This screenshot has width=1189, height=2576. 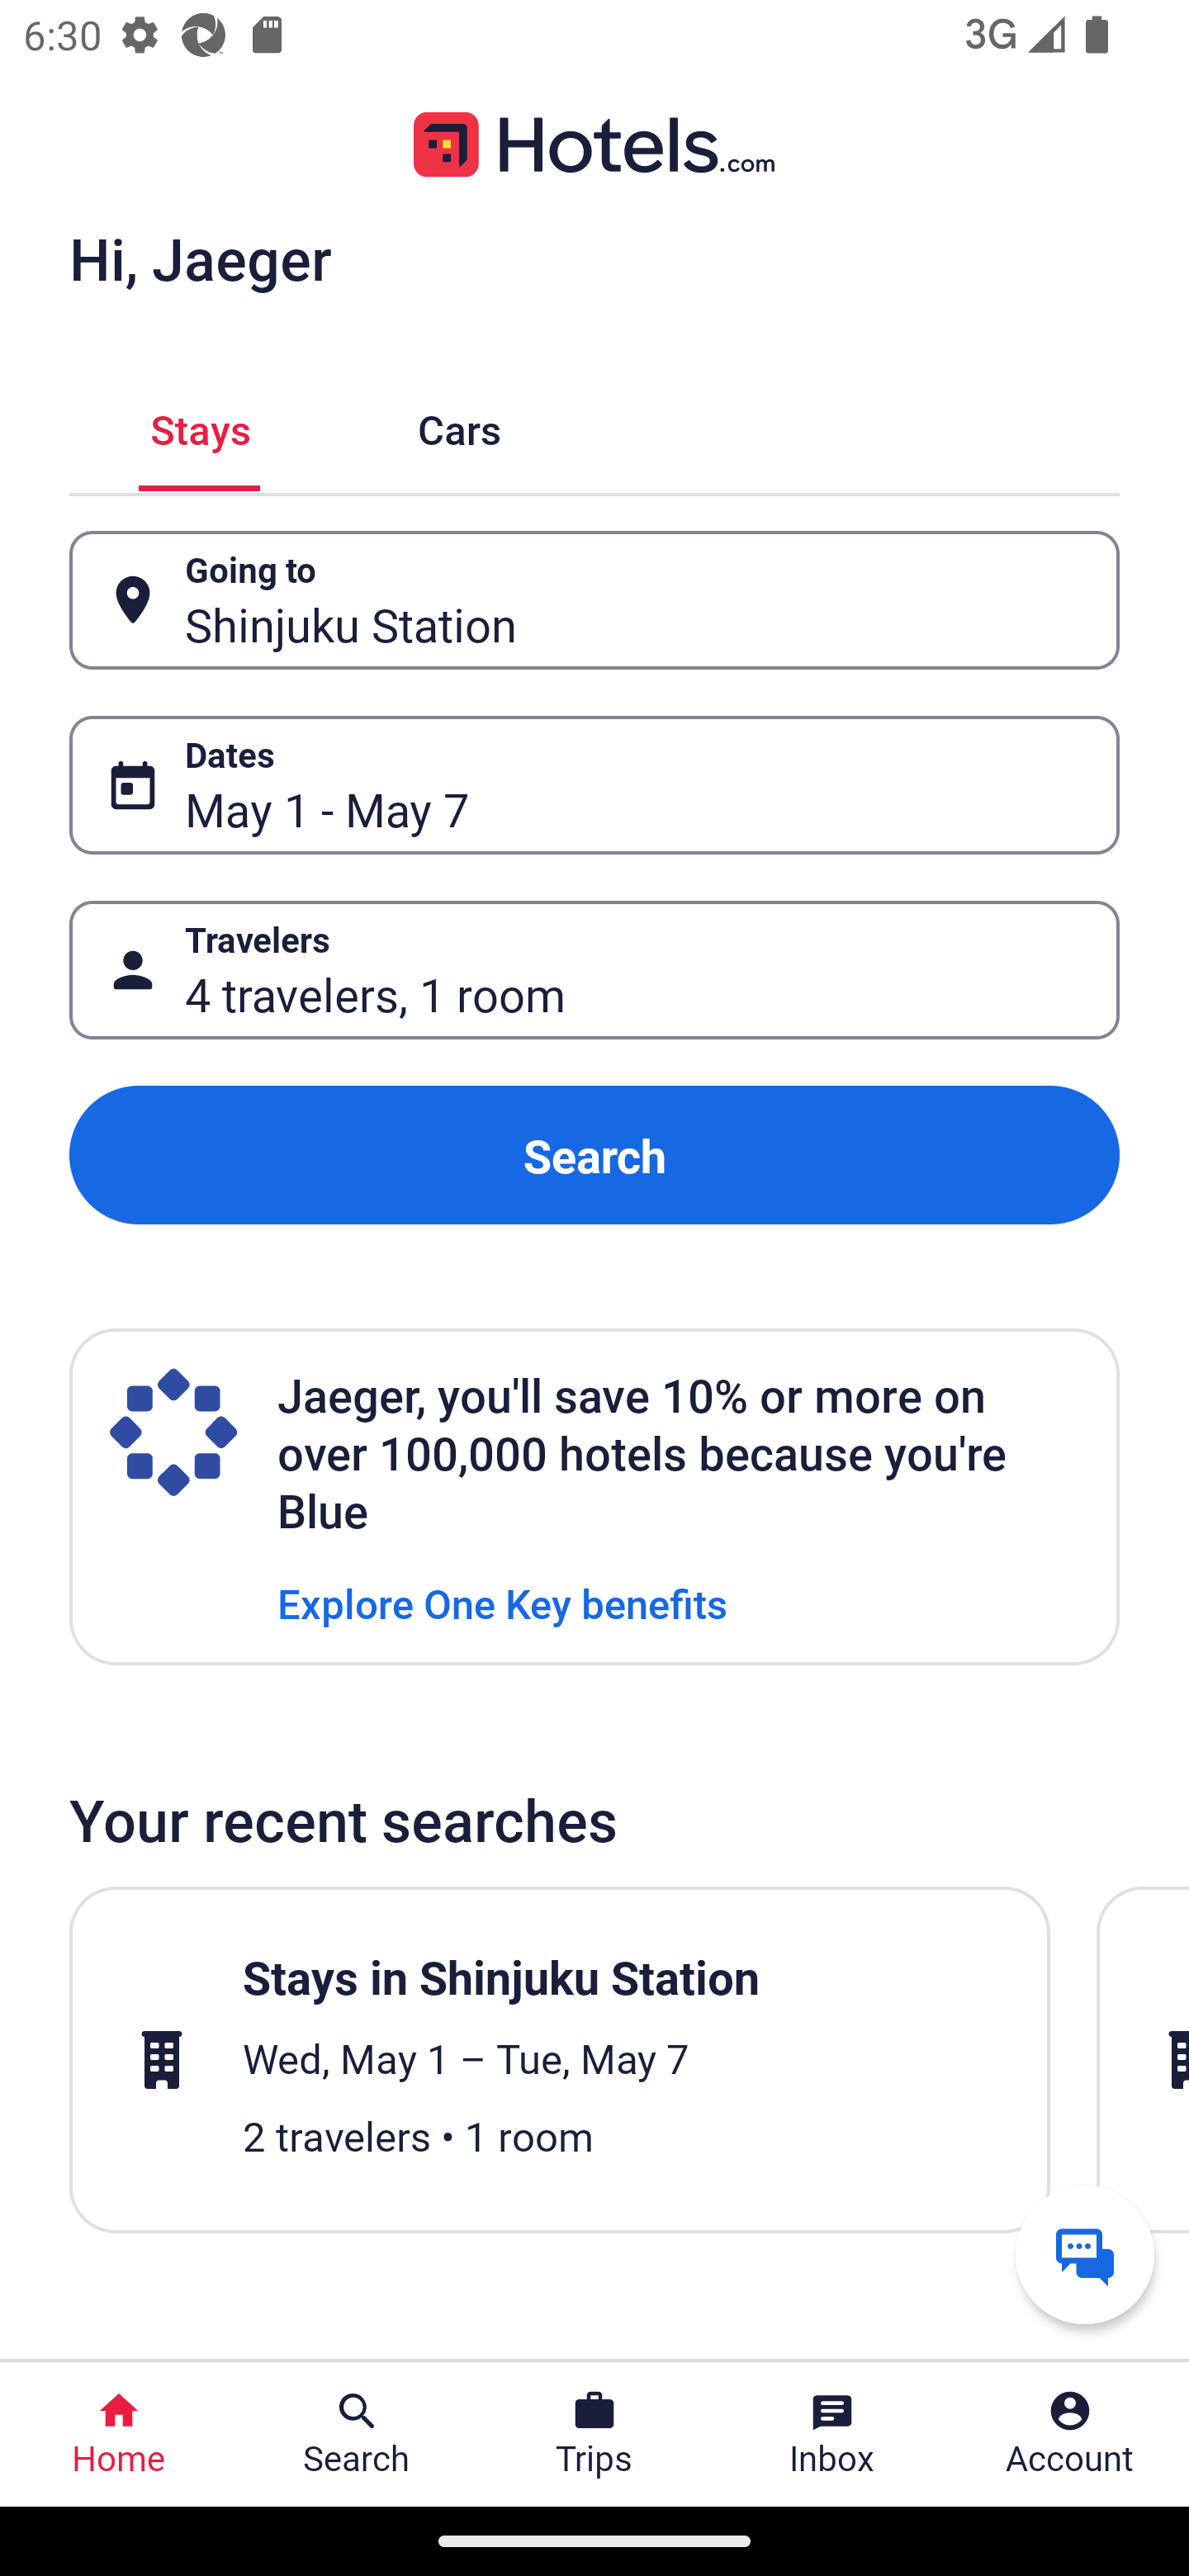 What do you see at coordinates (594, 599) in the screenshot?
I see `Going to Button Shinjuku Station` at bounding box center [594, 599].